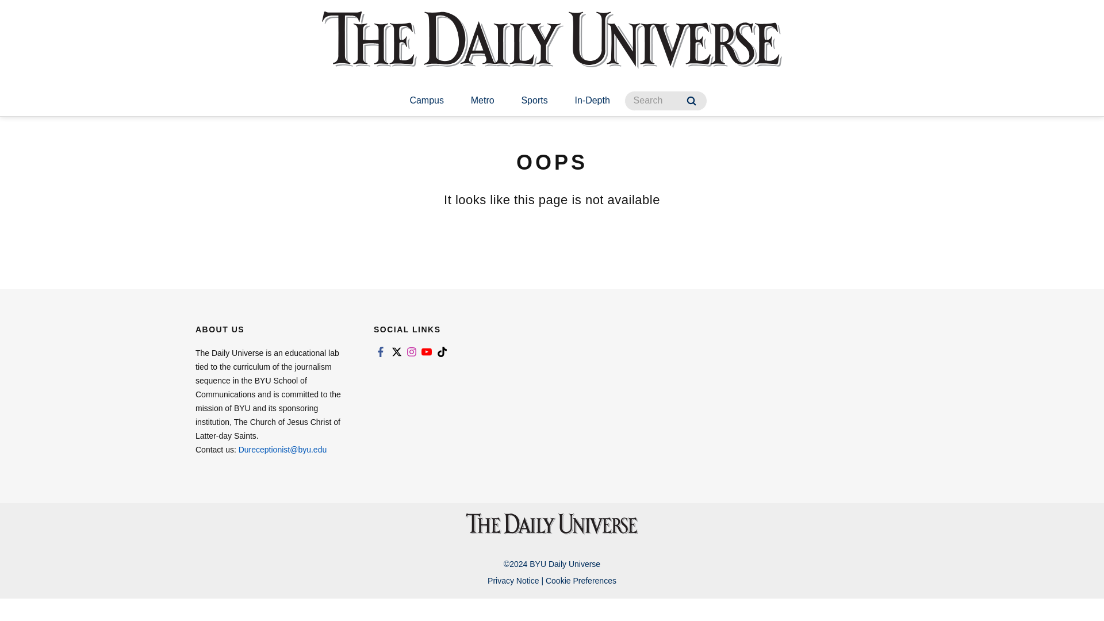  Describe the element at coordinates (427, 352) in the screenshot. I see `Link to youtube` at that location.